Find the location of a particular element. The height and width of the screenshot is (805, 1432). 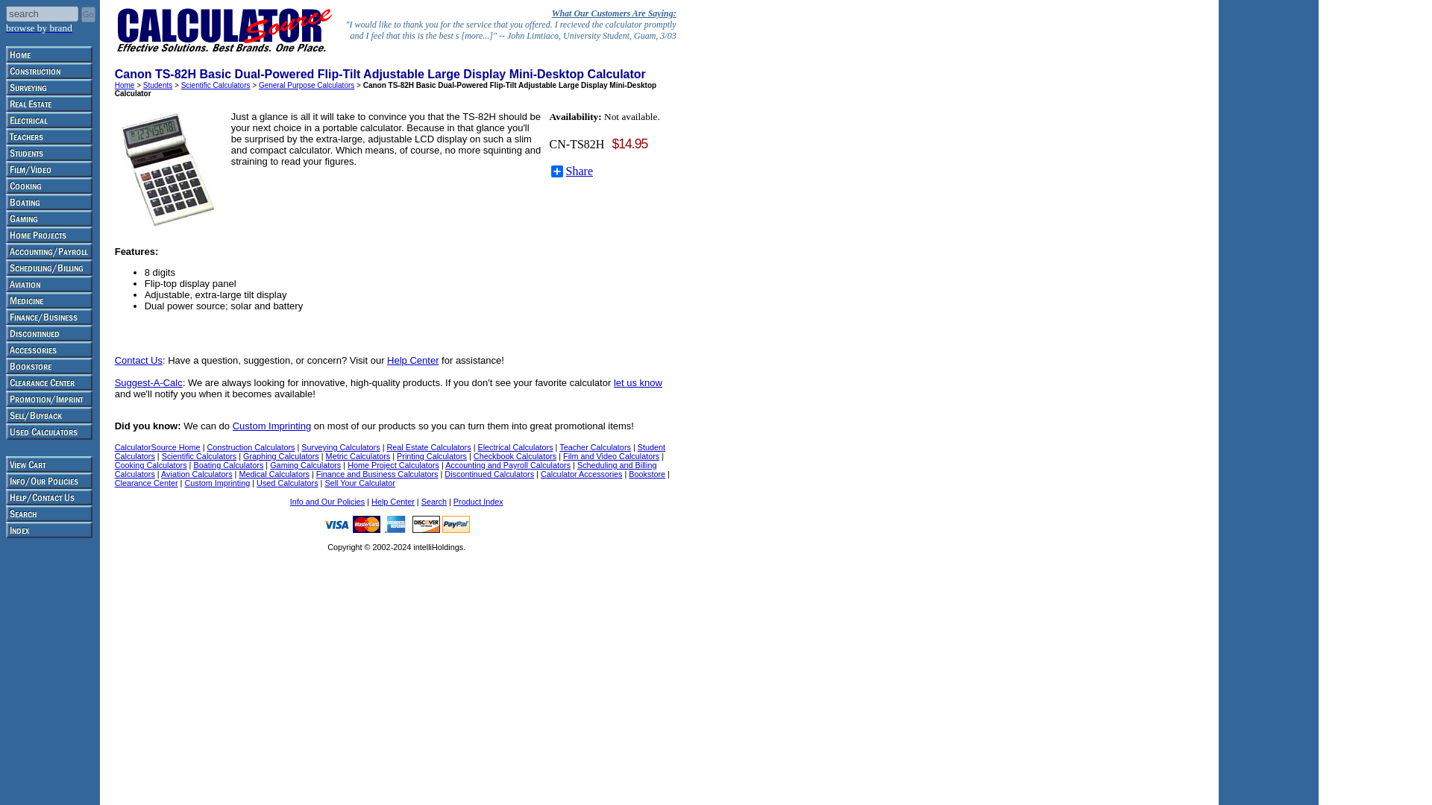

Real Estate Calculators is located at coordinates (428, 447).